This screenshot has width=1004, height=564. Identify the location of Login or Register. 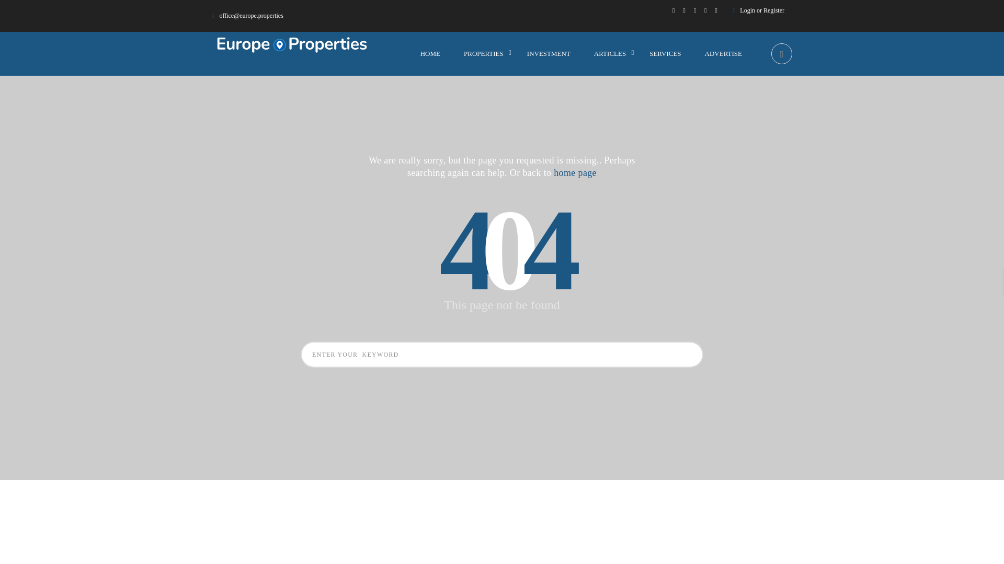
(762, 10).